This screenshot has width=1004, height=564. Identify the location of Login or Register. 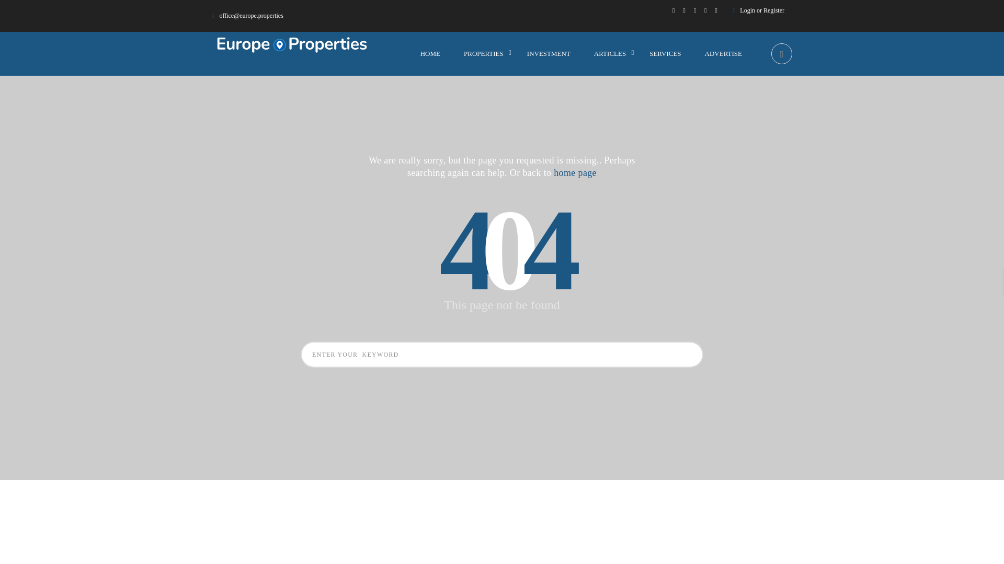
(762, 10).